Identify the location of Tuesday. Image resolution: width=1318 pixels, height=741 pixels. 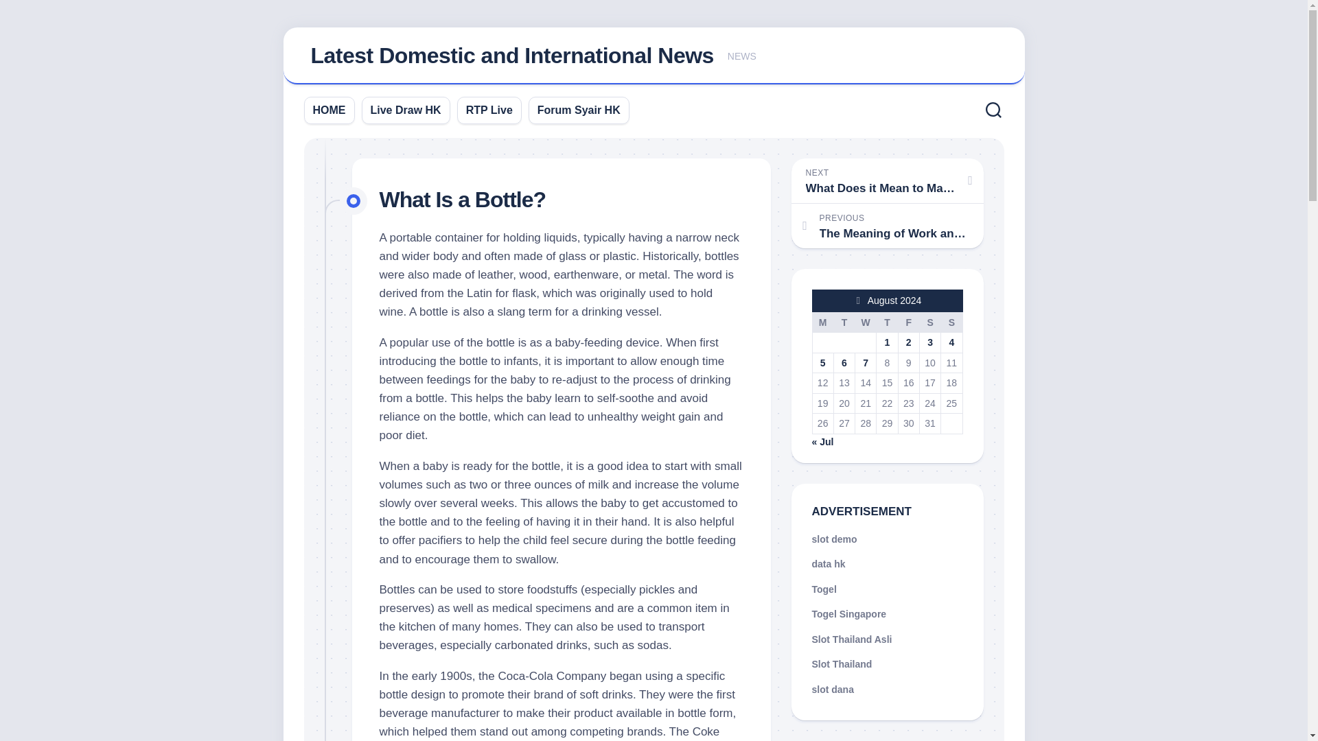
(843, 322).